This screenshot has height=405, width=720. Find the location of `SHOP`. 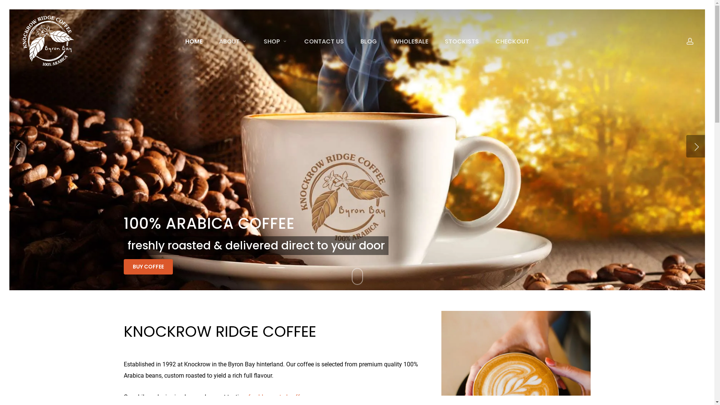

SHOP is located at coordinates (276, 41).